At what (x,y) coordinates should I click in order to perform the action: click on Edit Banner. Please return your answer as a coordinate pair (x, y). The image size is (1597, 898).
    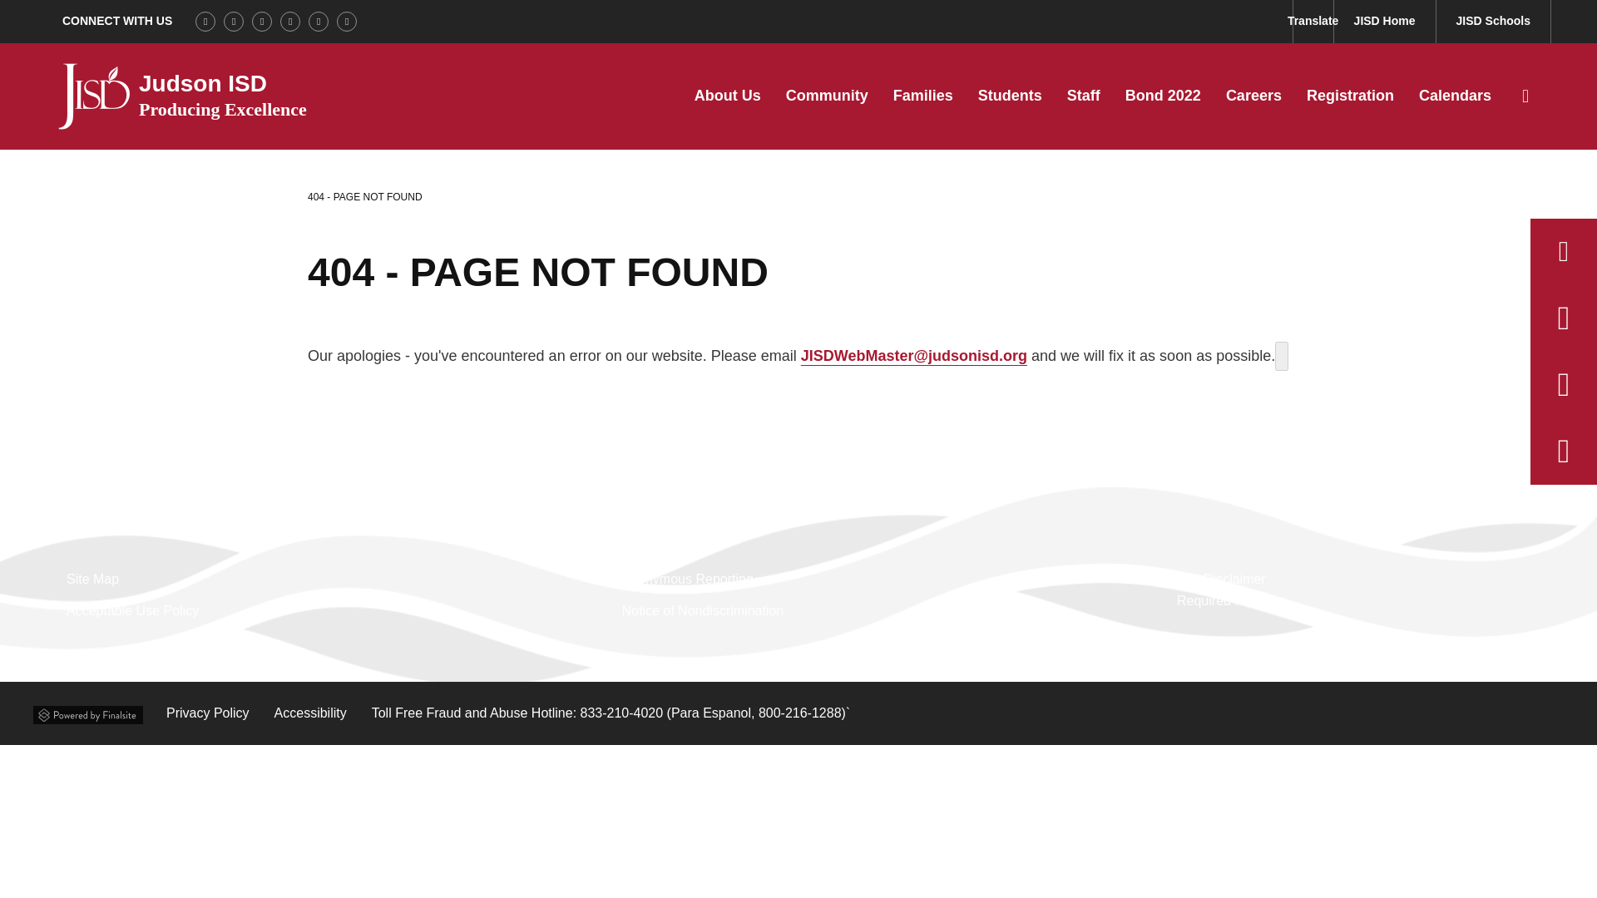
    Looking at the image, I should click on (1281, 356).